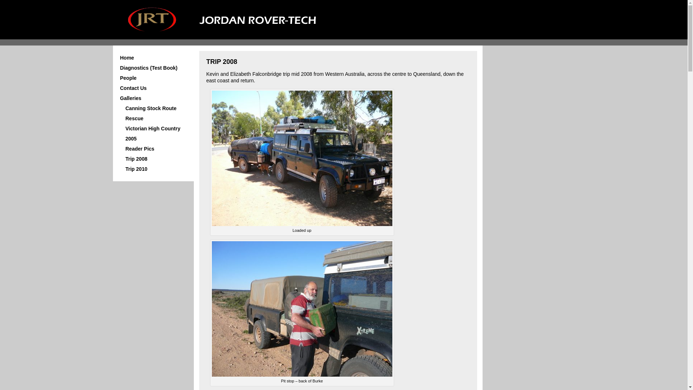  I want to click on Victorian High Country 2005, so click(153, 134).